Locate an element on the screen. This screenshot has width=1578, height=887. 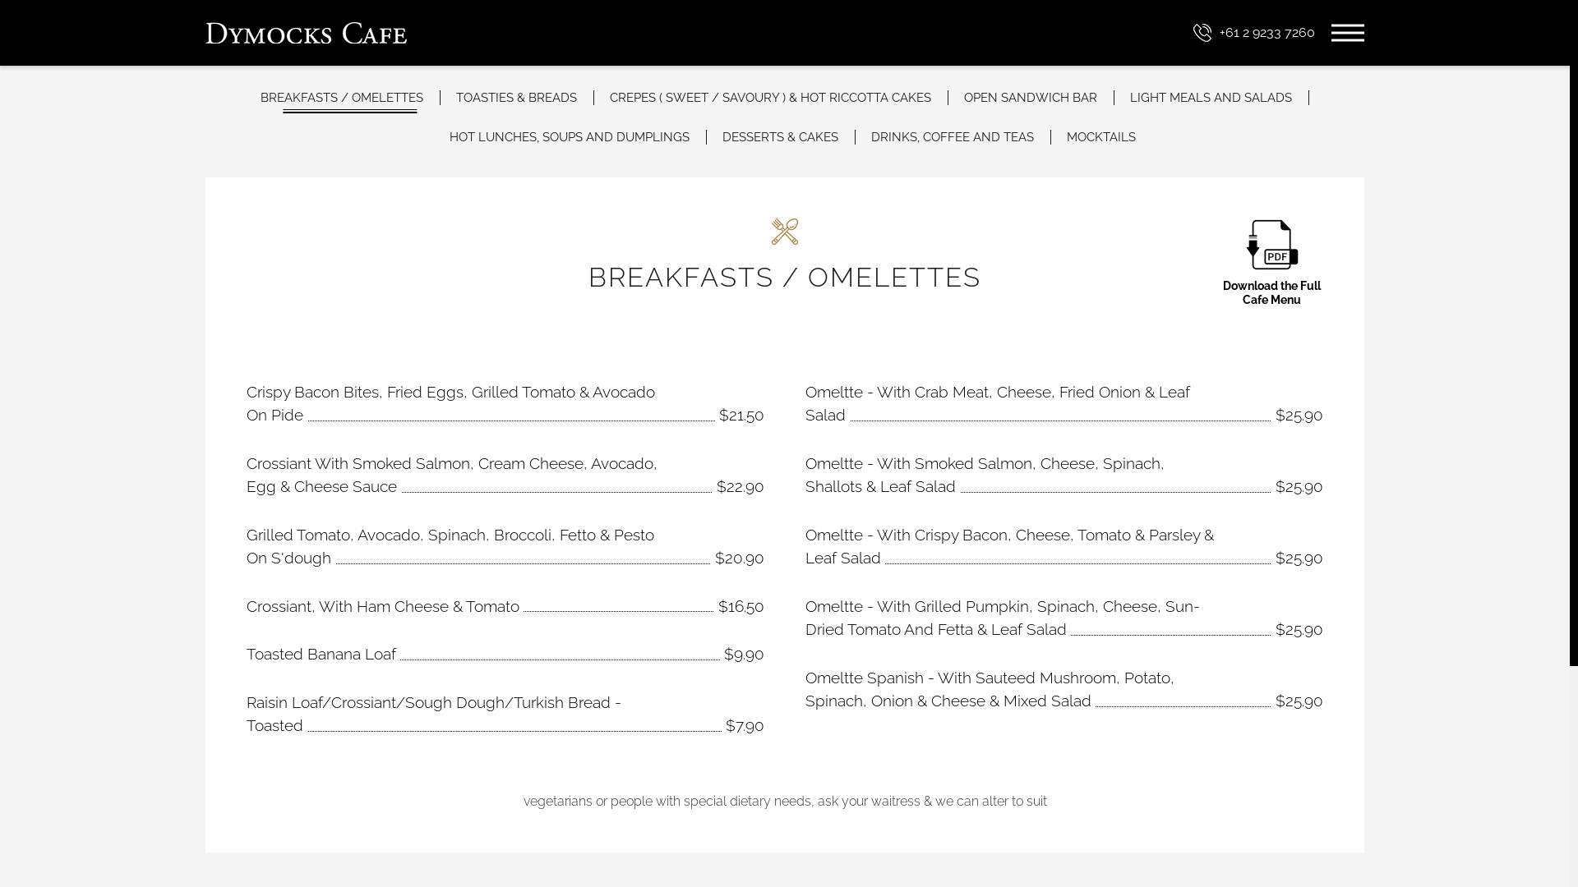
TOASTIES & BREADS is located at coordinates (518, 98).